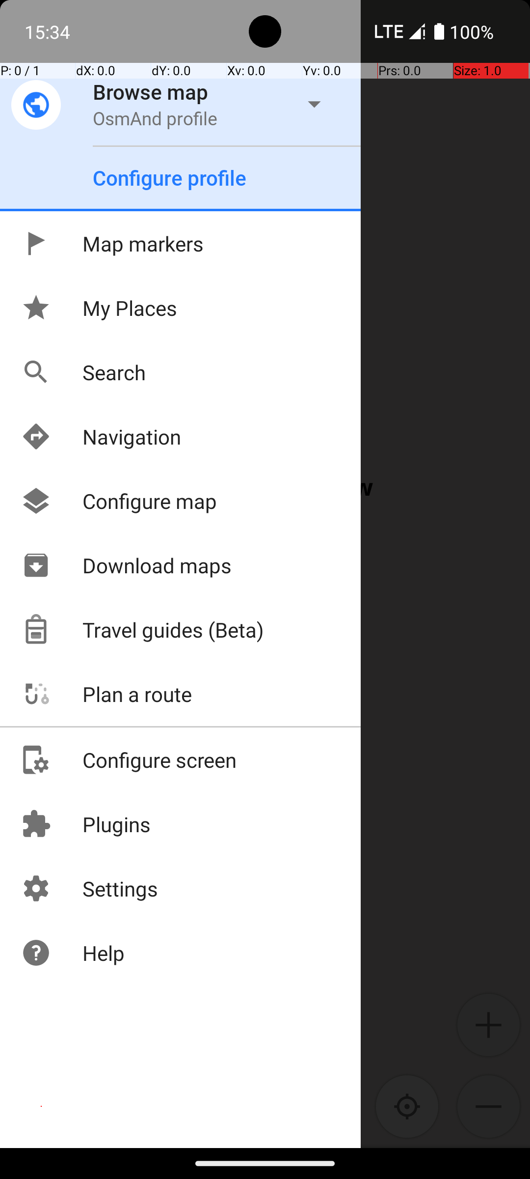  Describe the element at coordinates (85, 824) in the screenshot. I see `Plugins` at that location.